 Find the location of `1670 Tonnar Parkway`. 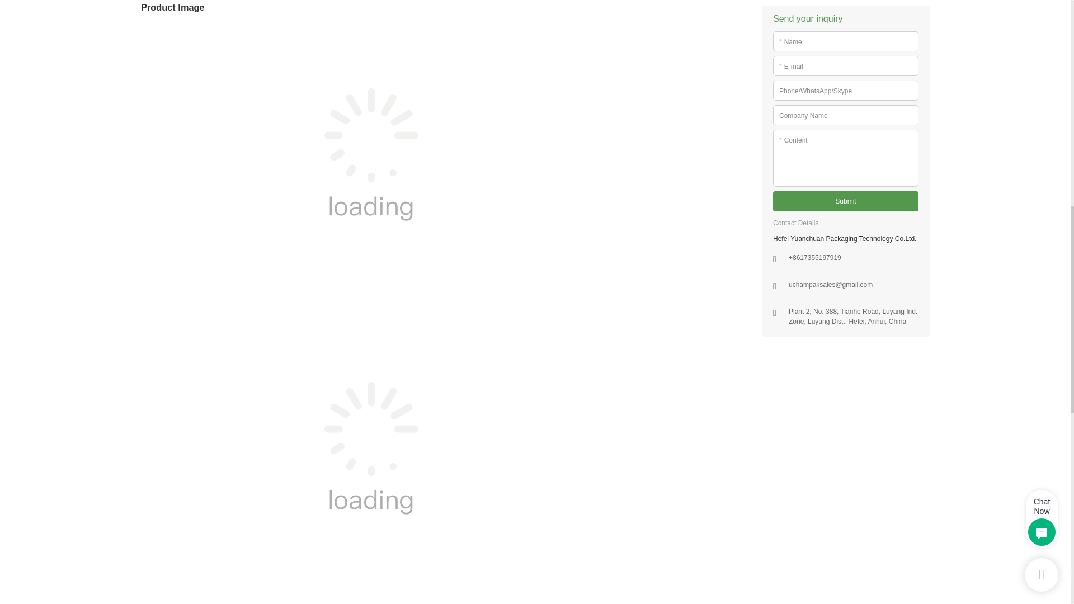

1670 Tonnar Parkway is located at coordinates (814, 191).